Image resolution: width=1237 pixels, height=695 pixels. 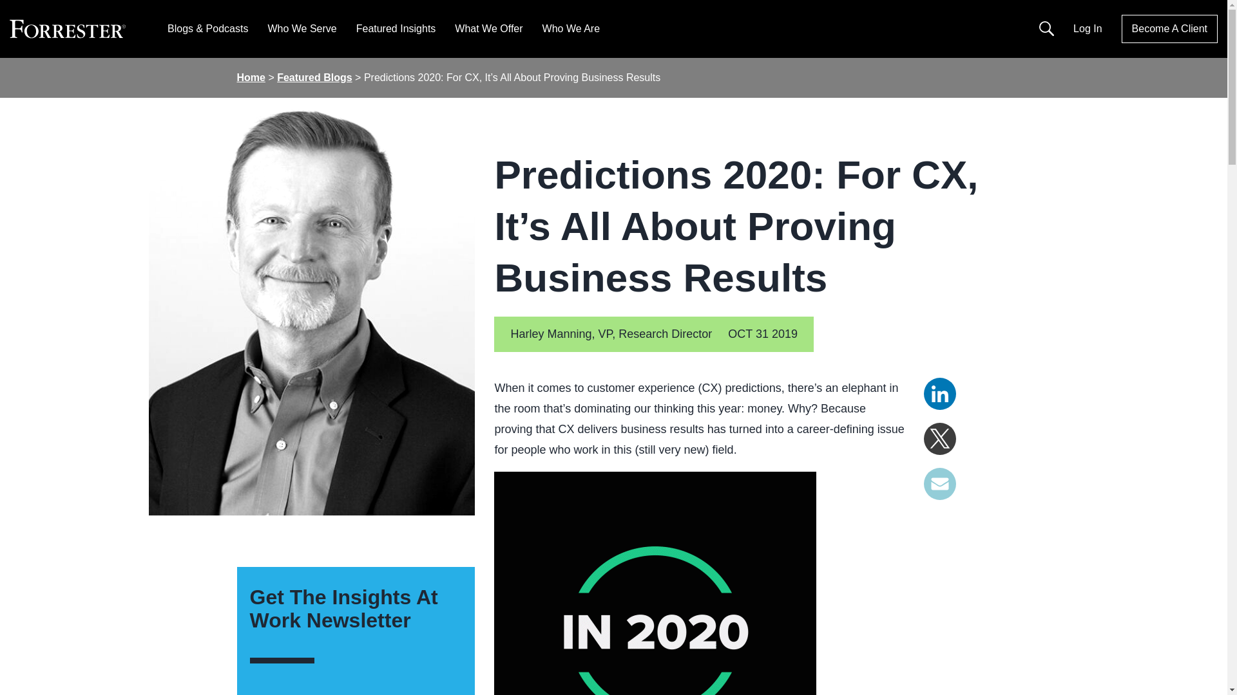 What do you see at coordinates (488, 28) in the screenshot?
I see `What We Offer` at bounding box center [488, 28].